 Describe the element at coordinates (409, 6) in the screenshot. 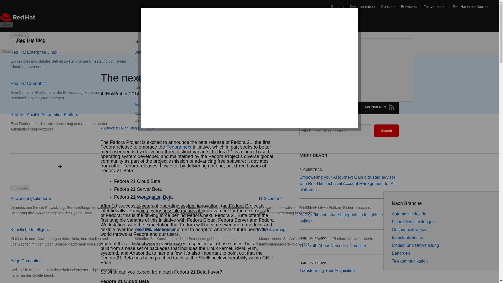

I see `Entwickler` at that location.